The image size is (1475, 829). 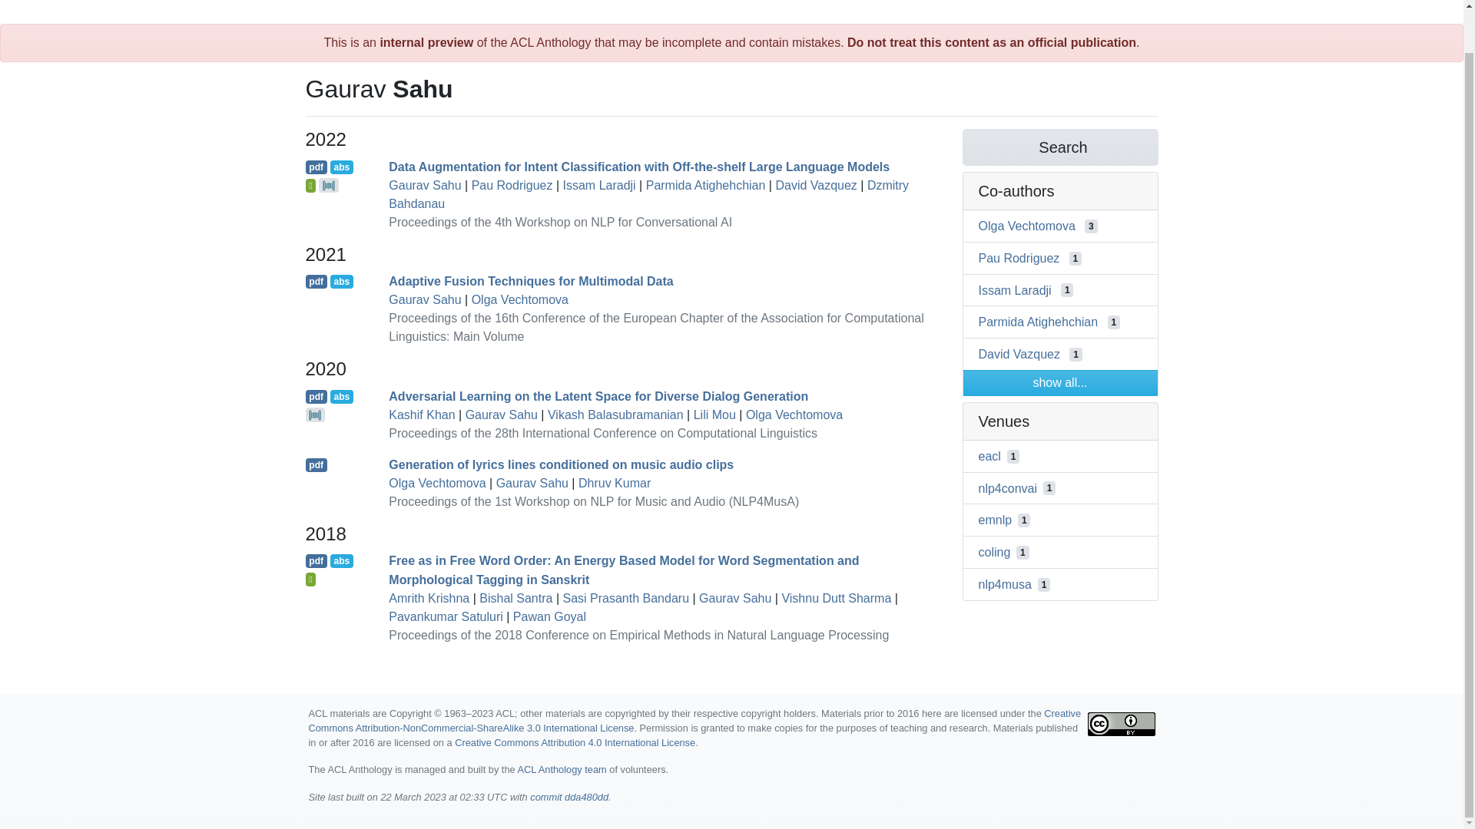 I want to click on Gaurav Sahu, so click(x=424, y=299).